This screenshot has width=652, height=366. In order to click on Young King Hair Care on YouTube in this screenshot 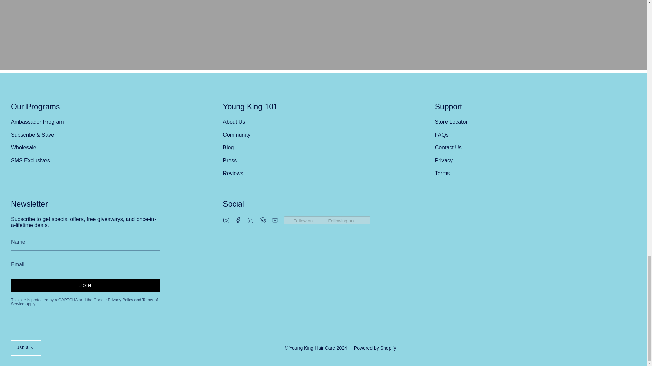, I will do `click(275, 220)`.